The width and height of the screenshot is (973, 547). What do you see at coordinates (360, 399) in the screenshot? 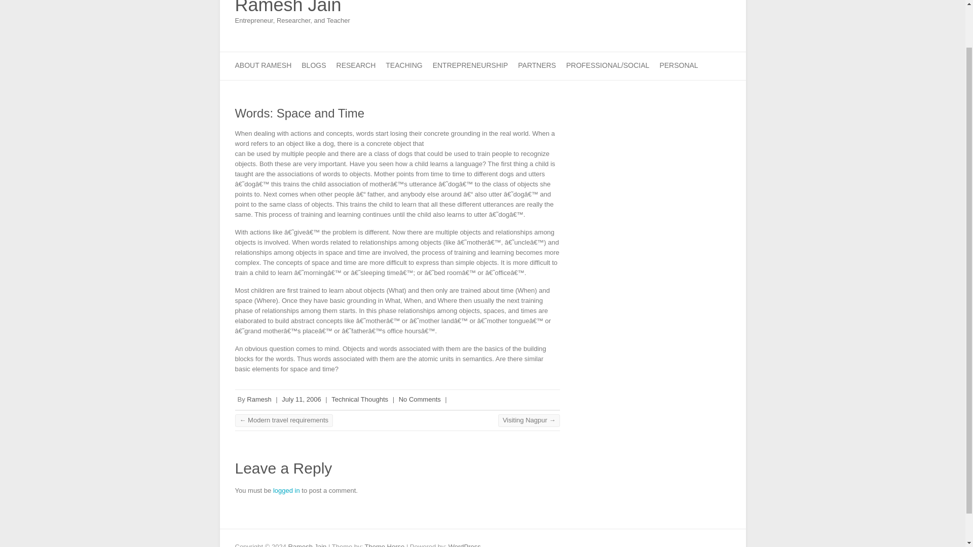
I see `Technical Thoughts` at bounding box center [360, 399].